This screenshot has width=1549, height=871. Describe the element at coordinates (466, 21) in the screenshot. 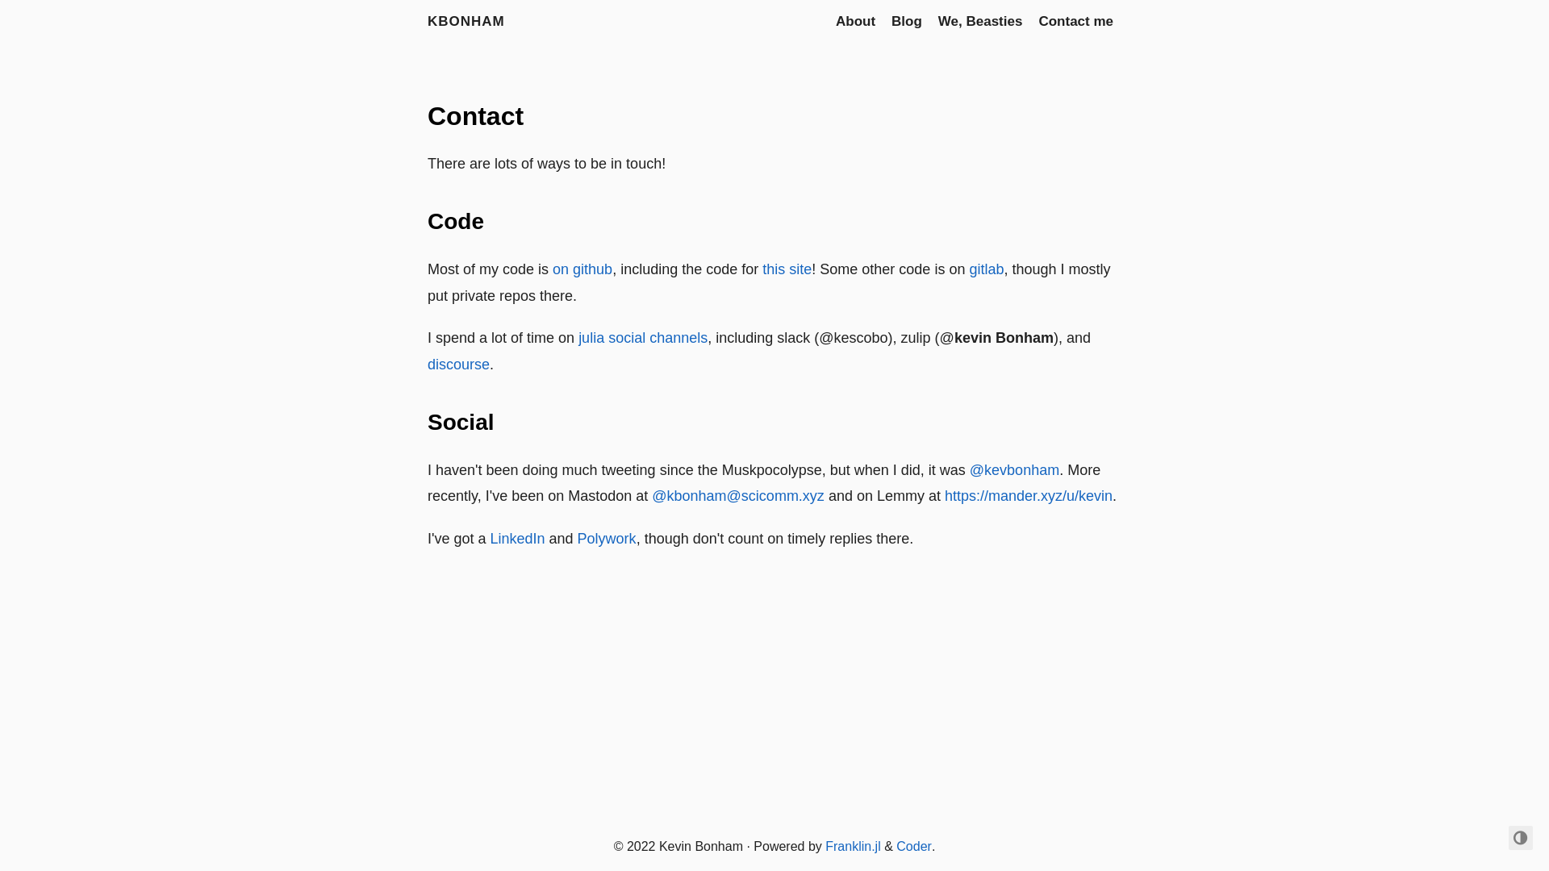

I see `KBONHAM` at that location.